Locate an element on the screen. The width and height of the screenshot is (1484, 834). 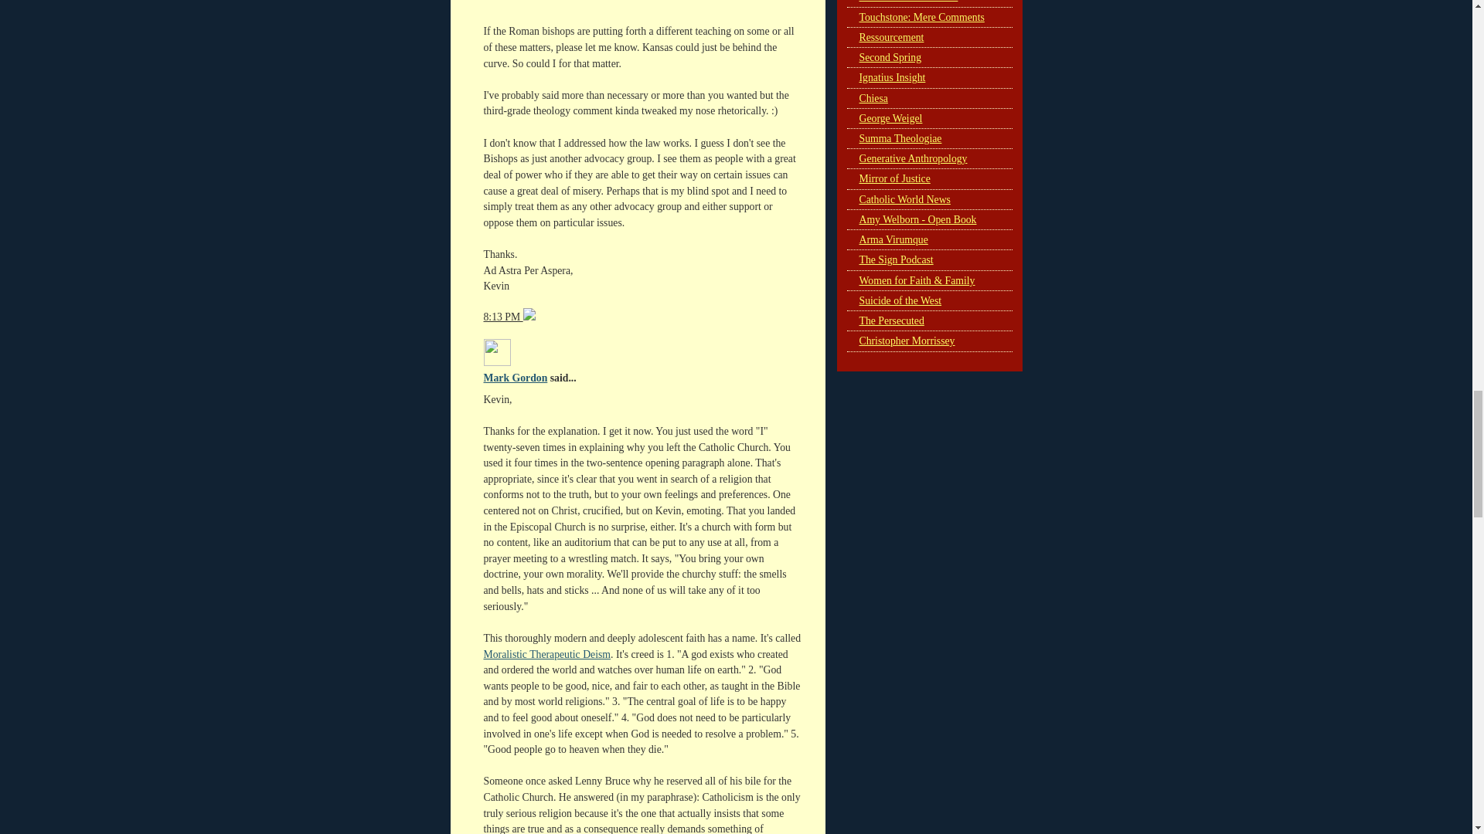
comment permalink is located at coordinates (503, 317).